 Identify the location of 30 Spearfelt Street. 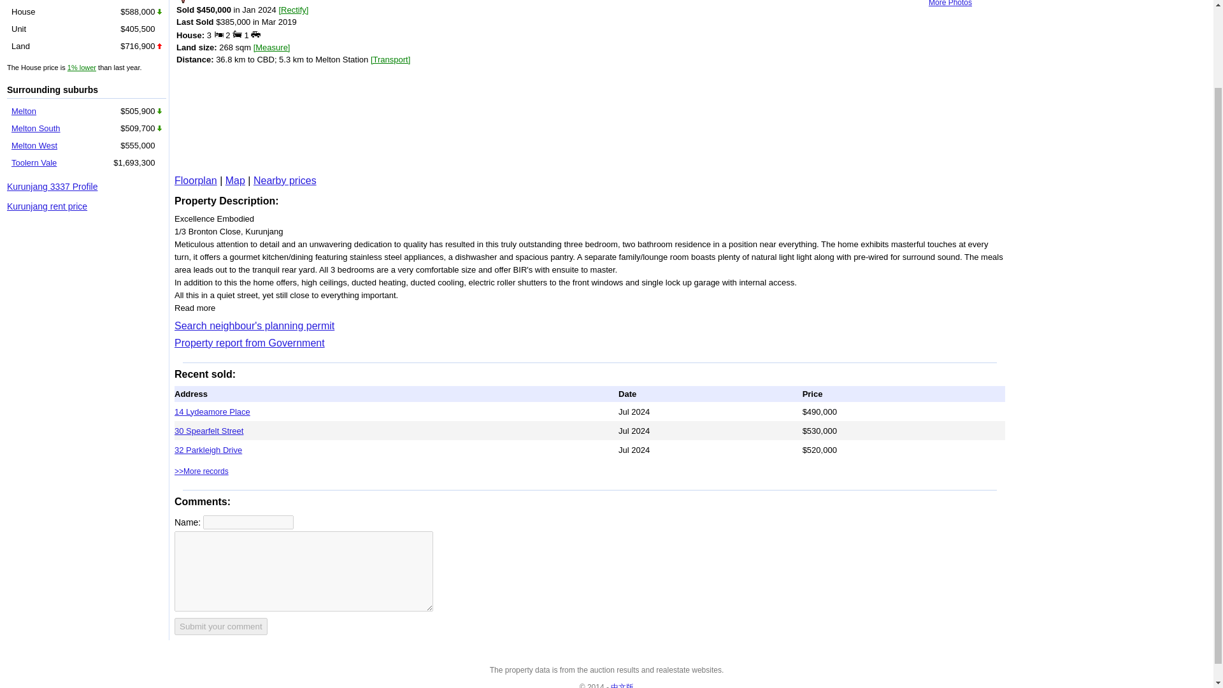
(209, 431).